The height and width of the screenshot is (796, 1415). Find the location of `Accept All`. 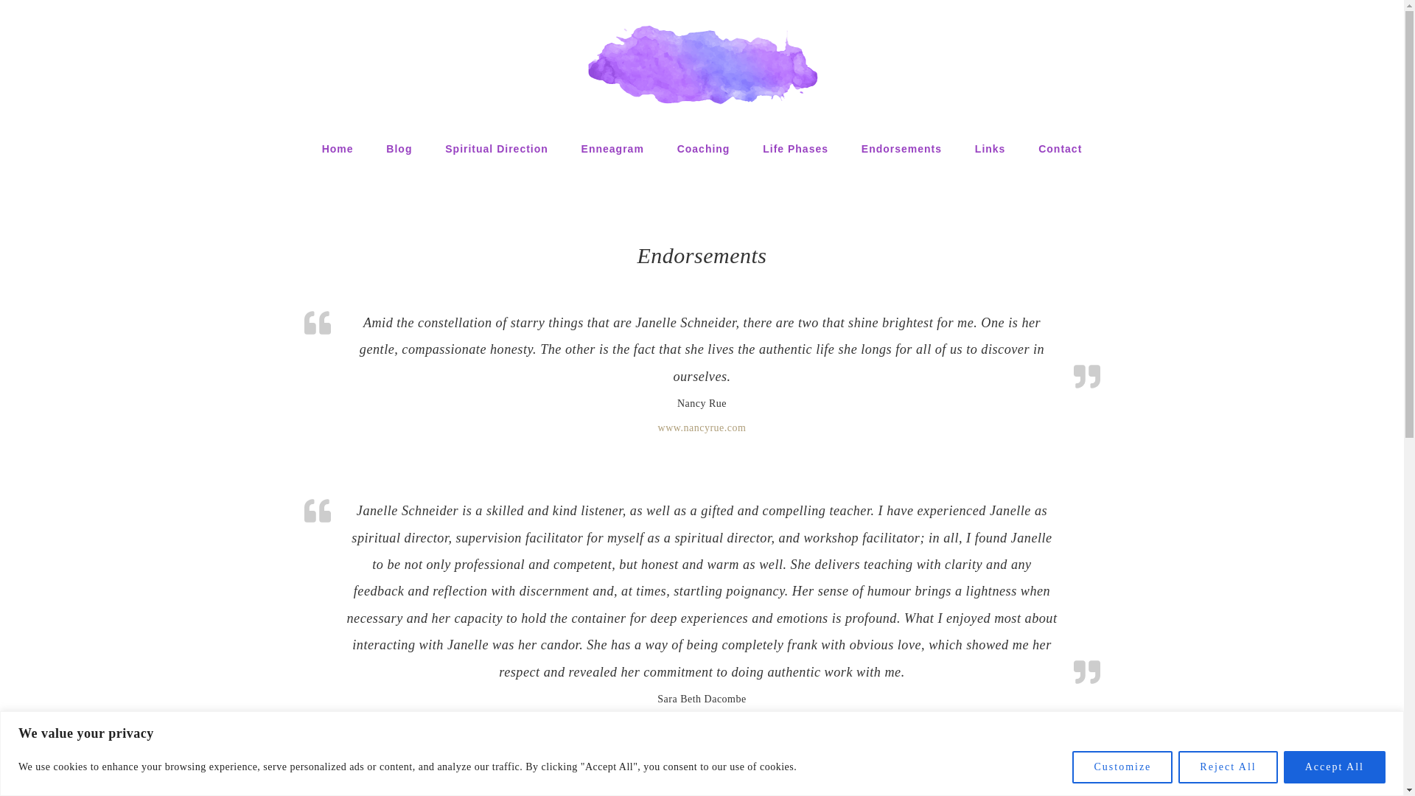

Accept All is located at coordinates (1334, 767).